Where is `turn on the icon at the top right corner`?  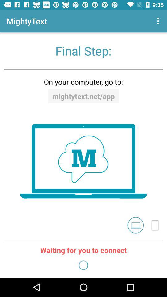
turn on the icon at the top right corner is located at coordinates (159, 21).